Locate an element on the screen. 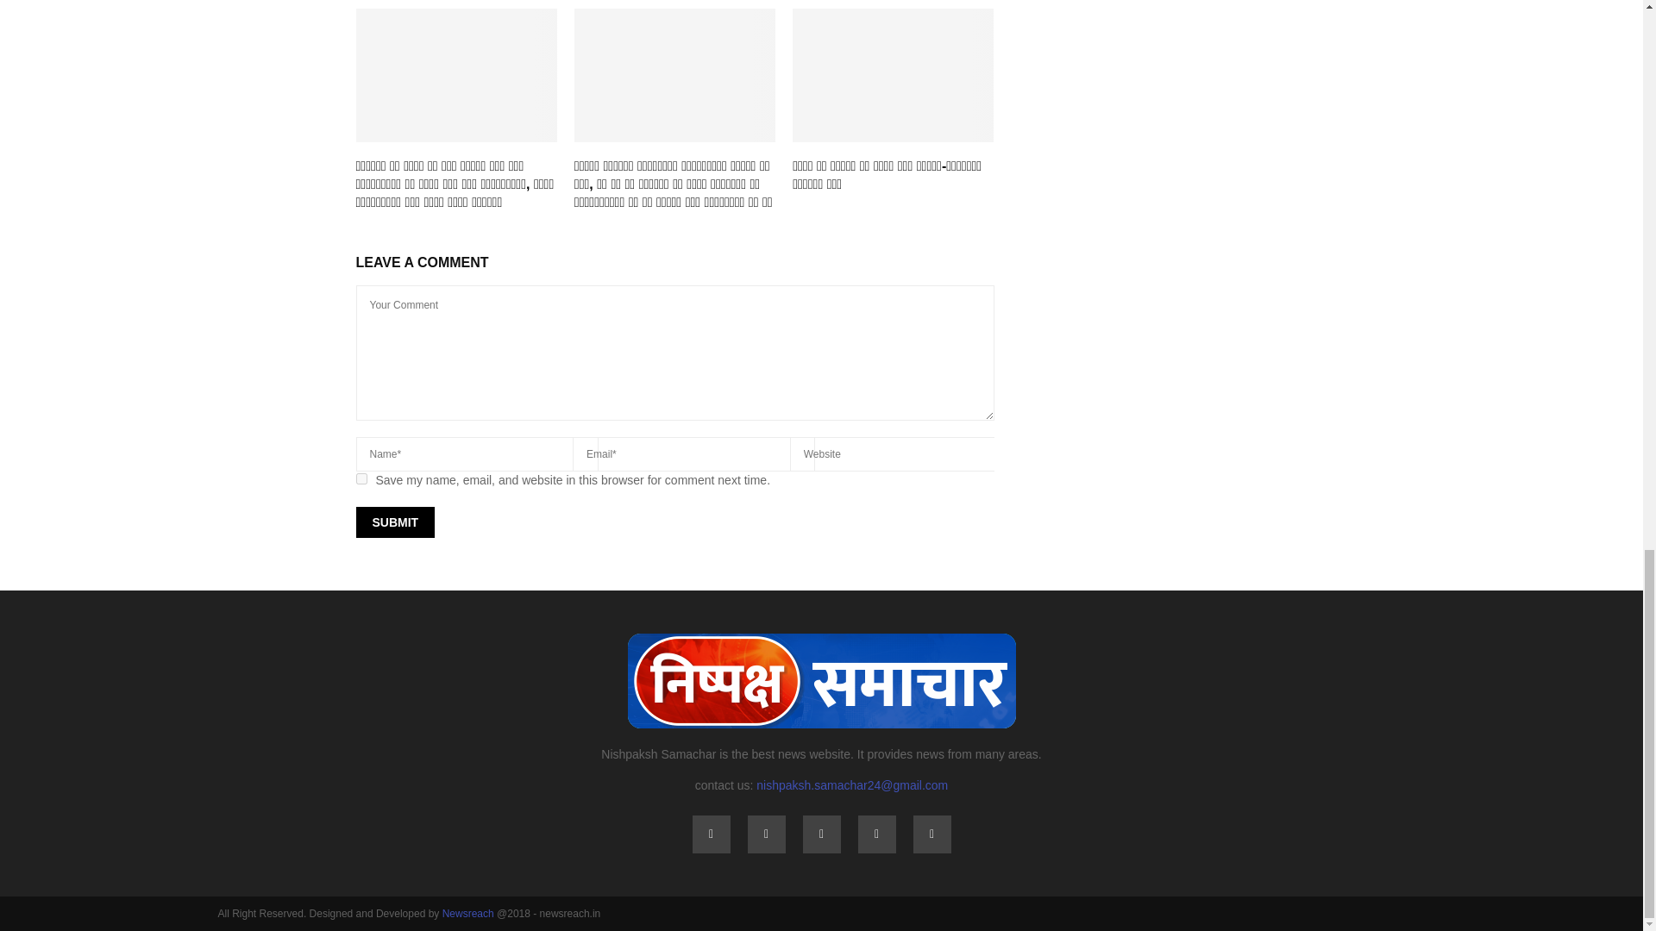  Submit is located at coordinates (395, 522).